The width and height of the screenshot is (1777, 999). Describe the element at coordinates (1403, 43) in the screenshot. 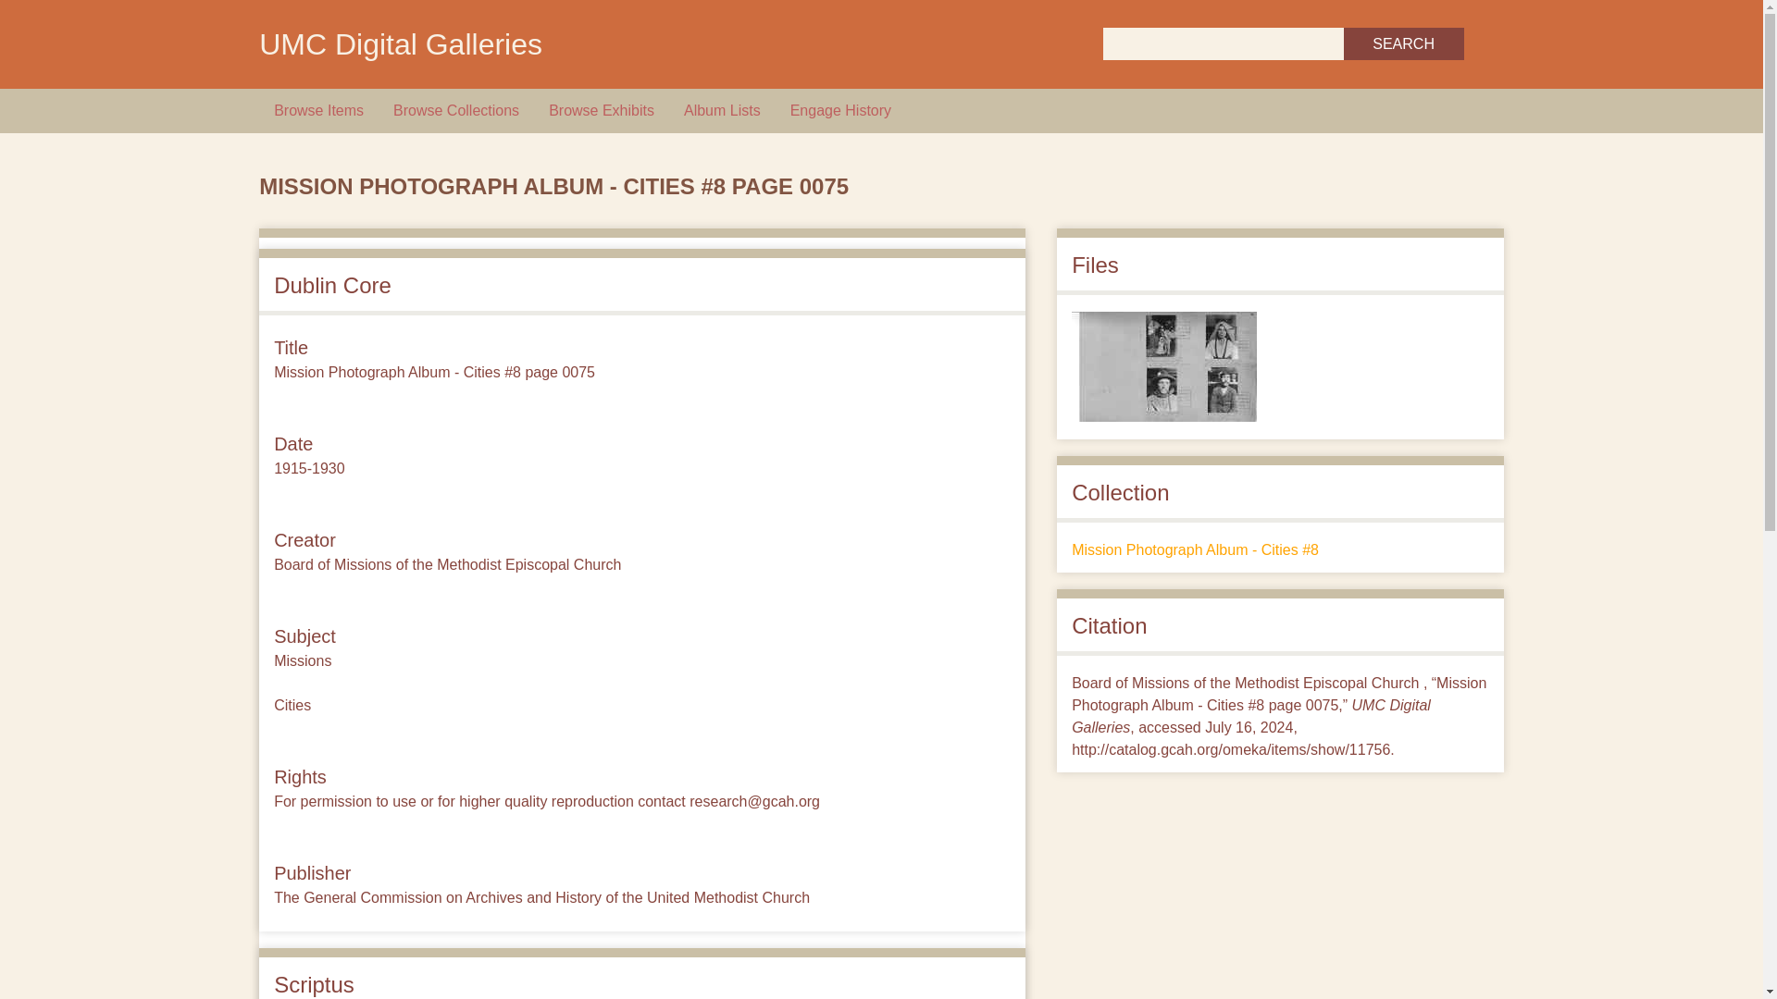

I see `Search` at that location.